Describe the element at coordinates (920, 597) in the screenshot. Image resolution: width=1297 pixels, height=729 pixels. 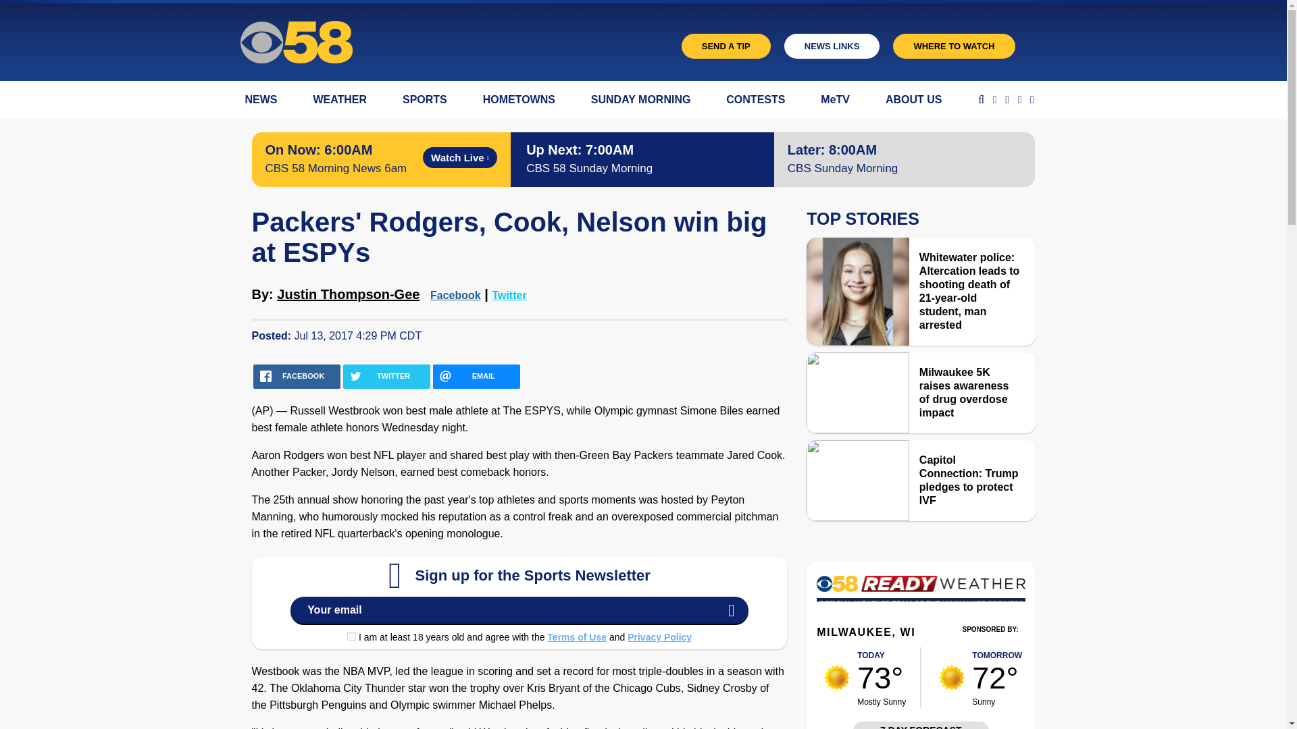
I see `Weather` at that location.